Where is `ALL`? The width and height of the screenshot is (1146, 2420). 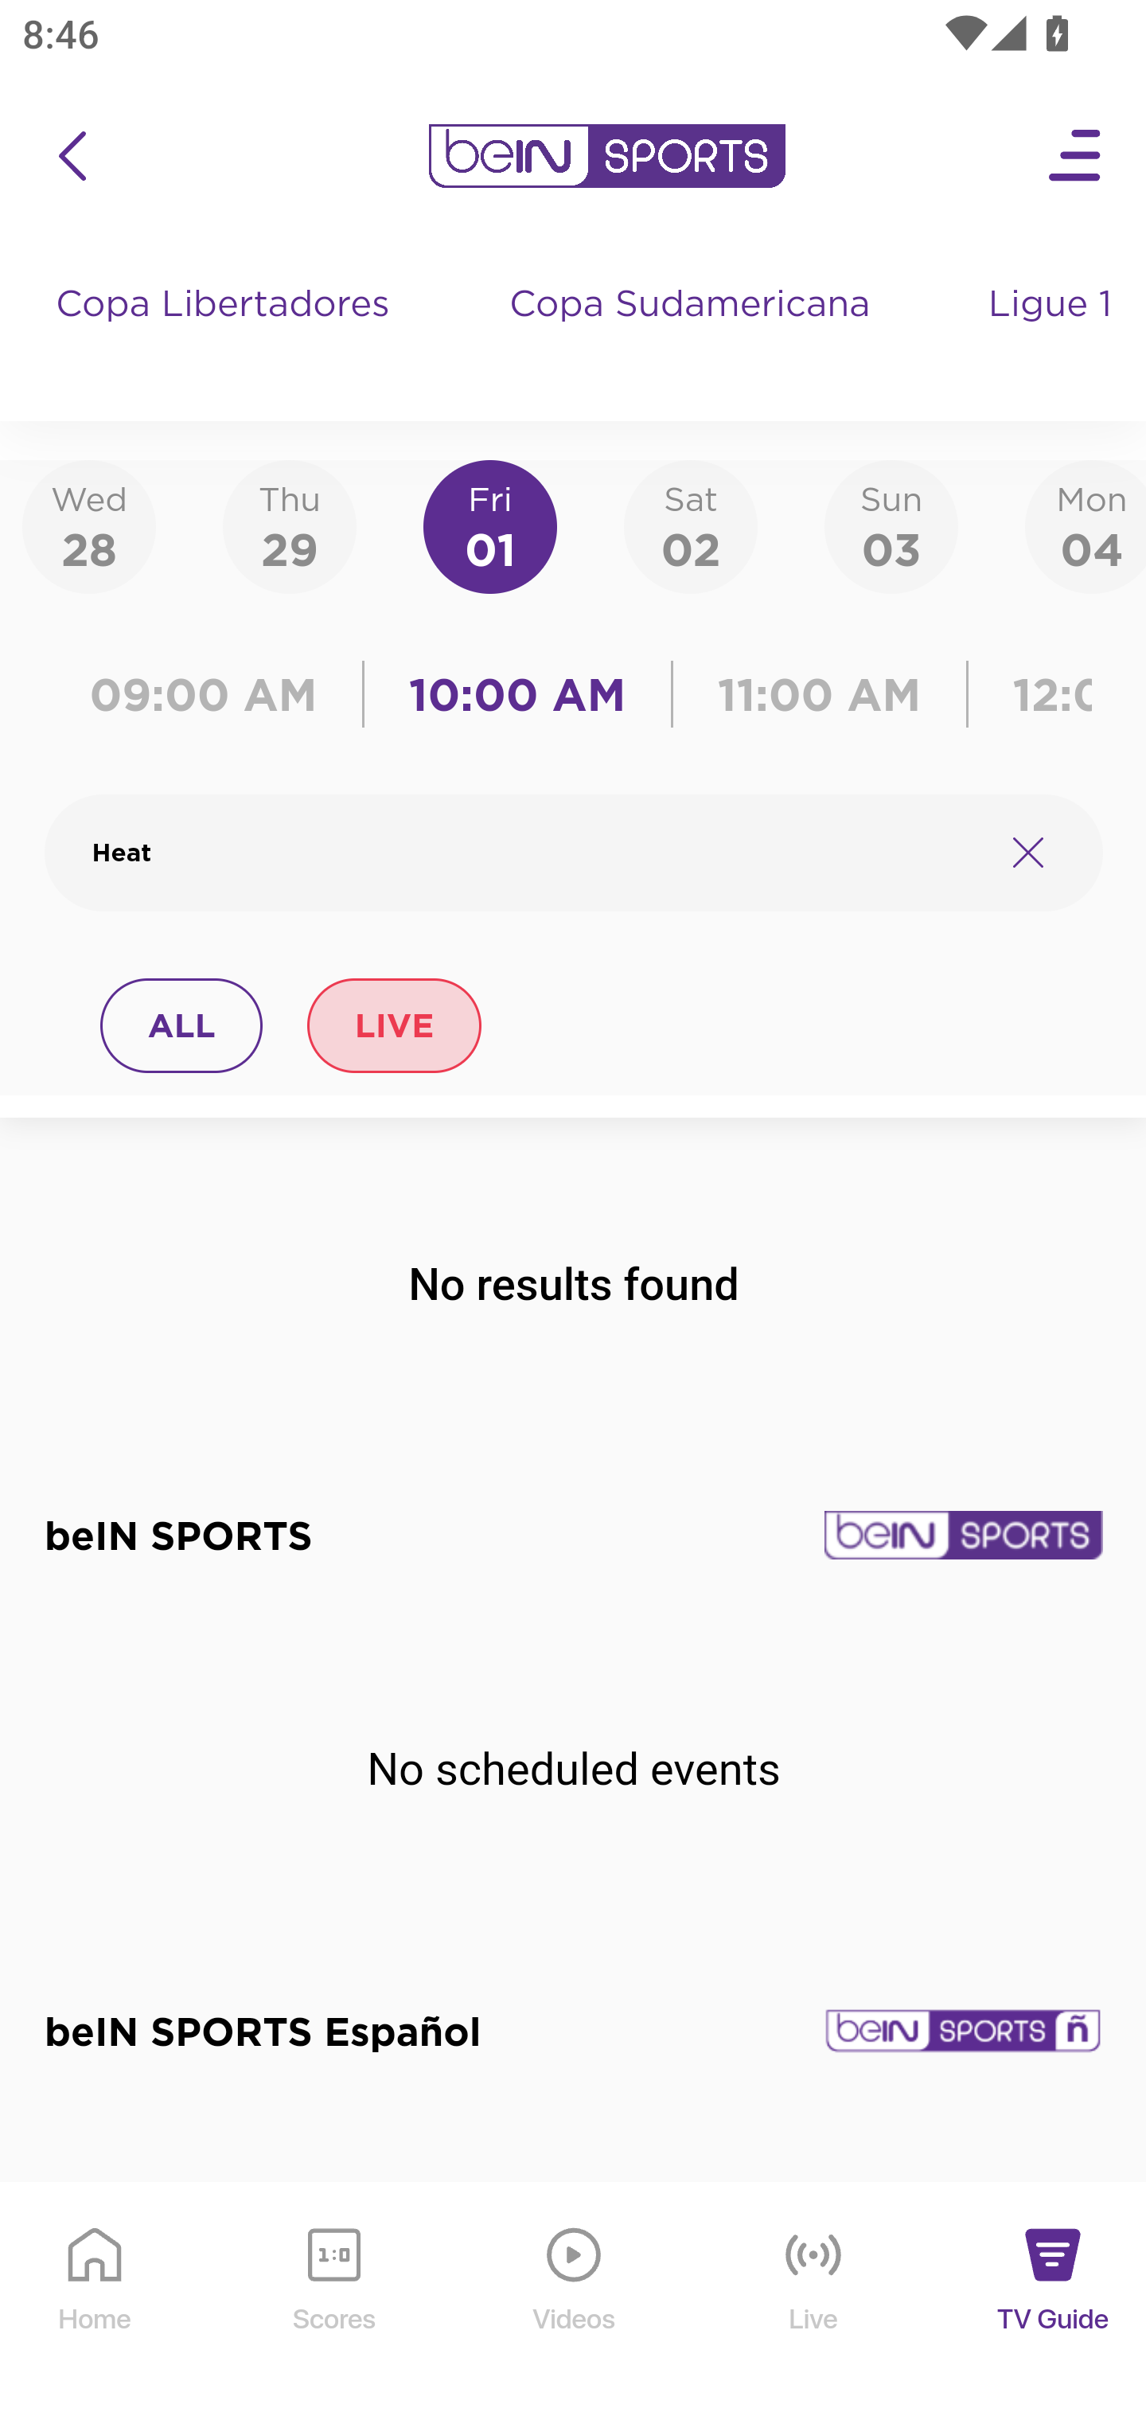
ALL is located at coordinates (182, 1025).